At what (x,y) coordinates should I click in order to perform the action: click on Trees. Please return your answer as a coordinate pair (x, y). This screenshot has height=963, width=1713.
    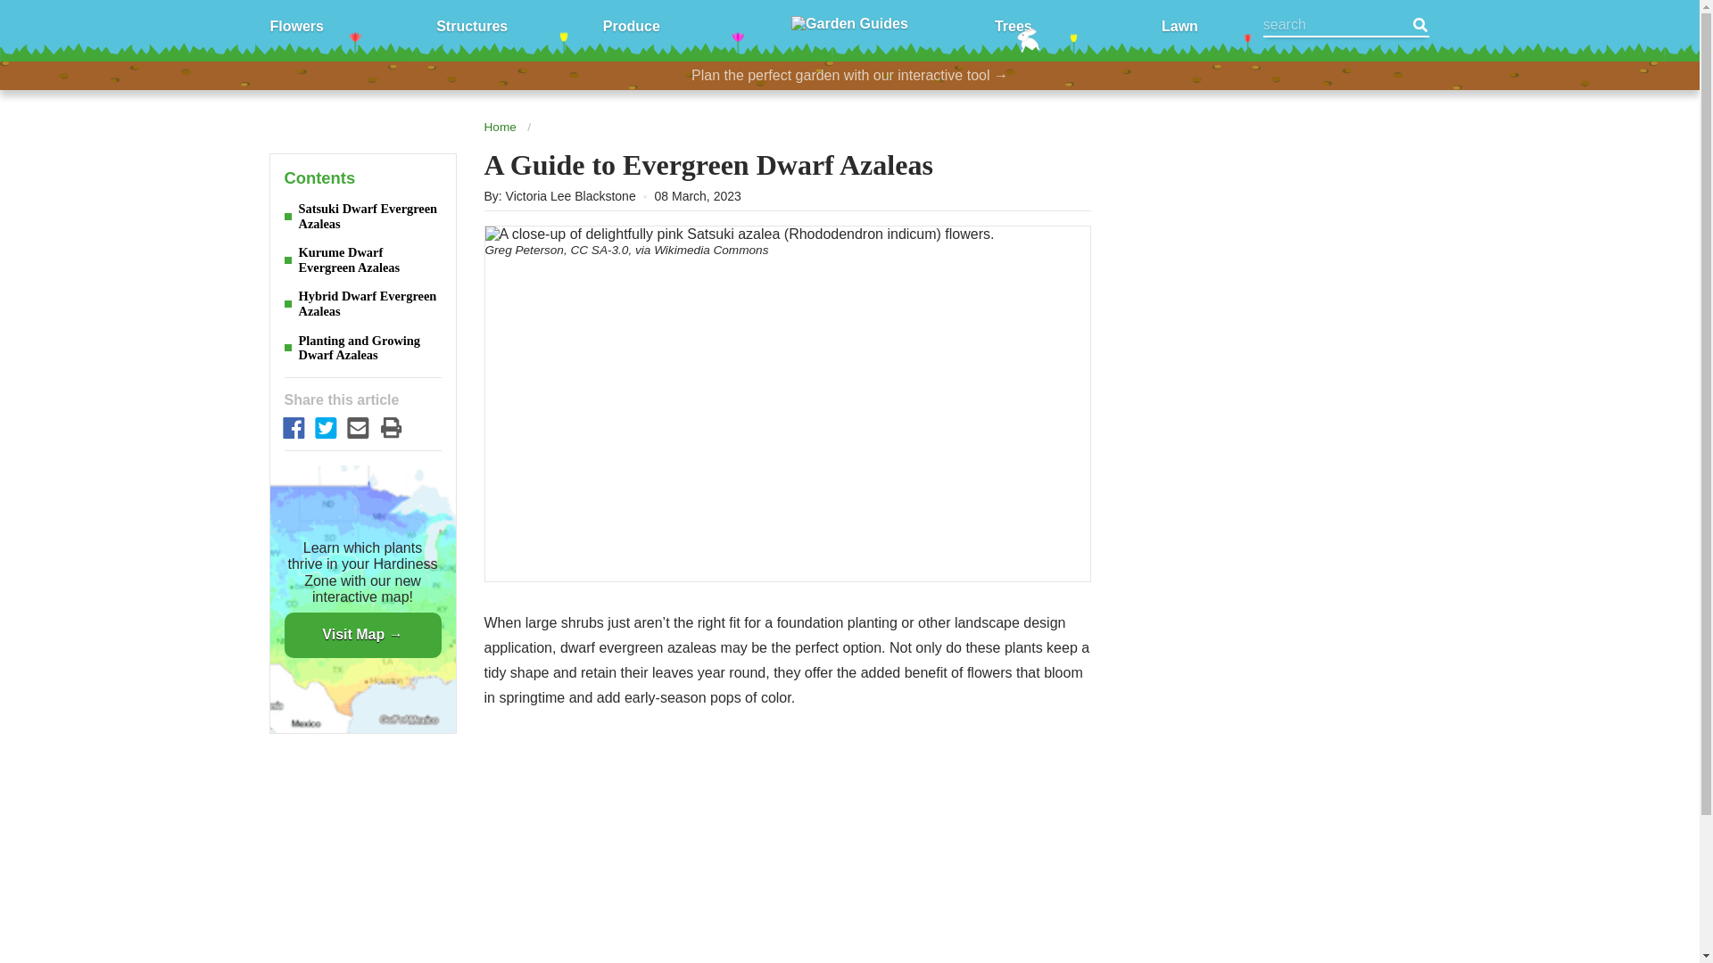
    Looking at the image, I should click on (1014, 25).